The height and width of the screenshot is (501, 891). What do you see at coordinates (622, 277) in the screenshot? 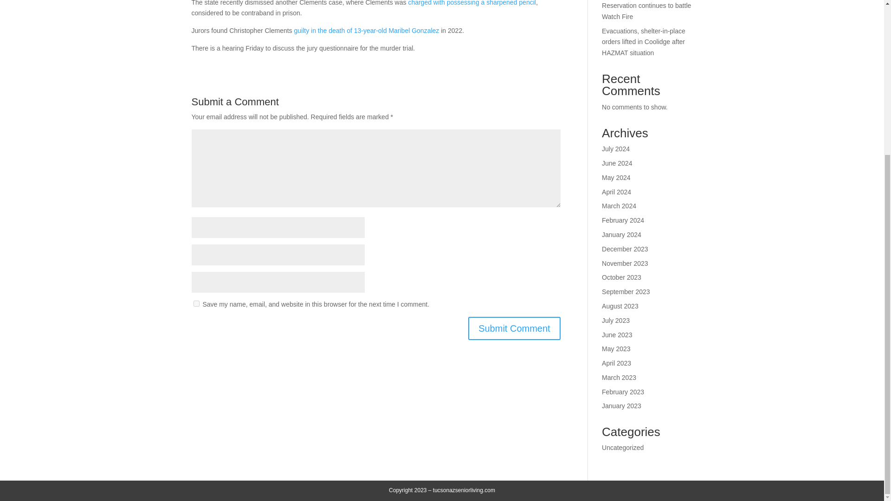
I see `October 2023` at bounding box center [622, 277].